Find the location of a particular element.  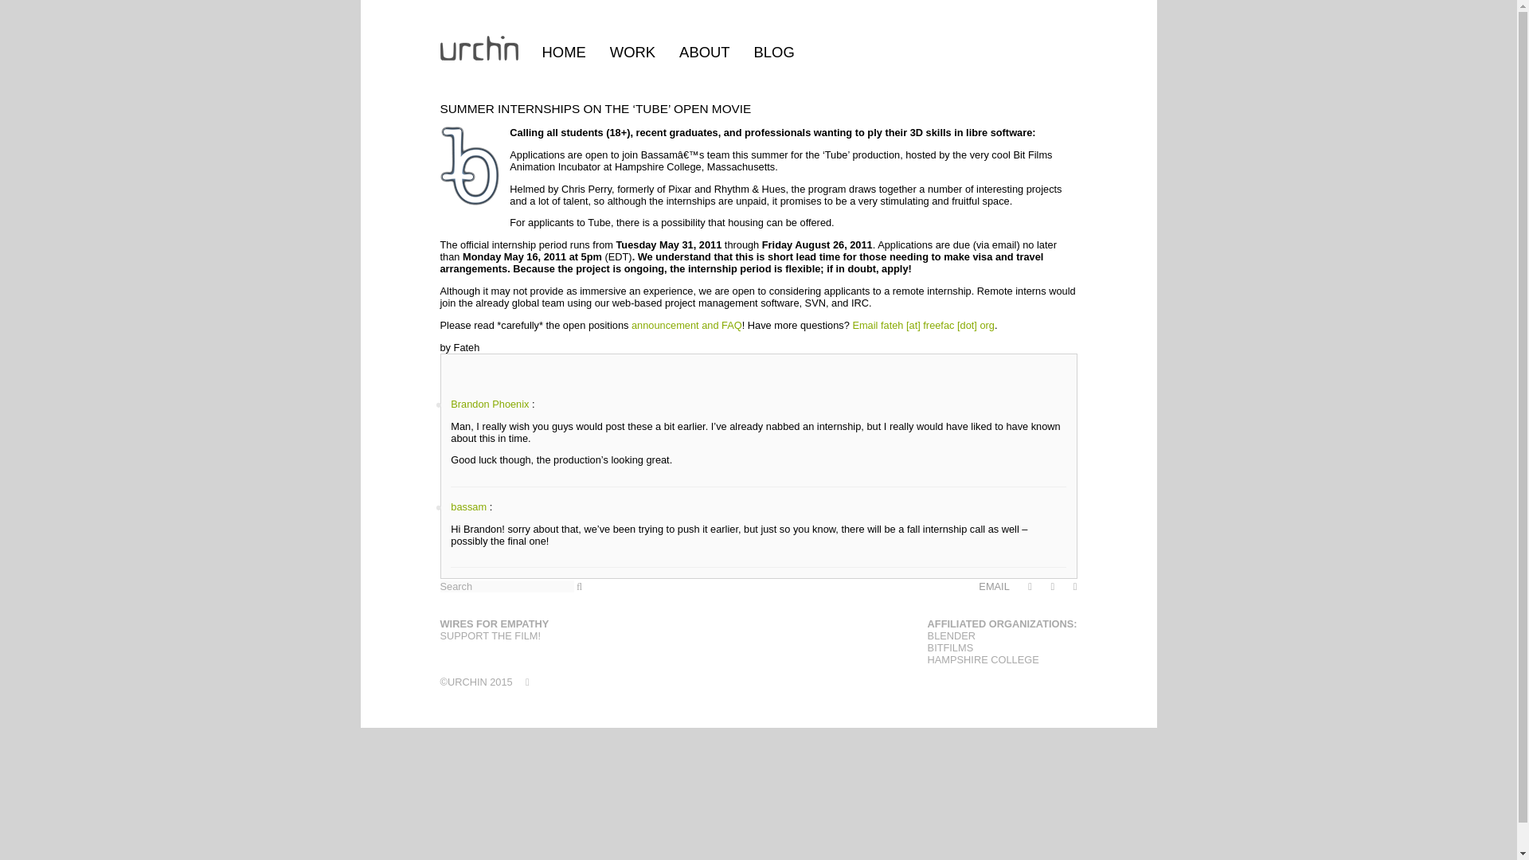

Brandon Phoenix is located at coordinates (490, 405).